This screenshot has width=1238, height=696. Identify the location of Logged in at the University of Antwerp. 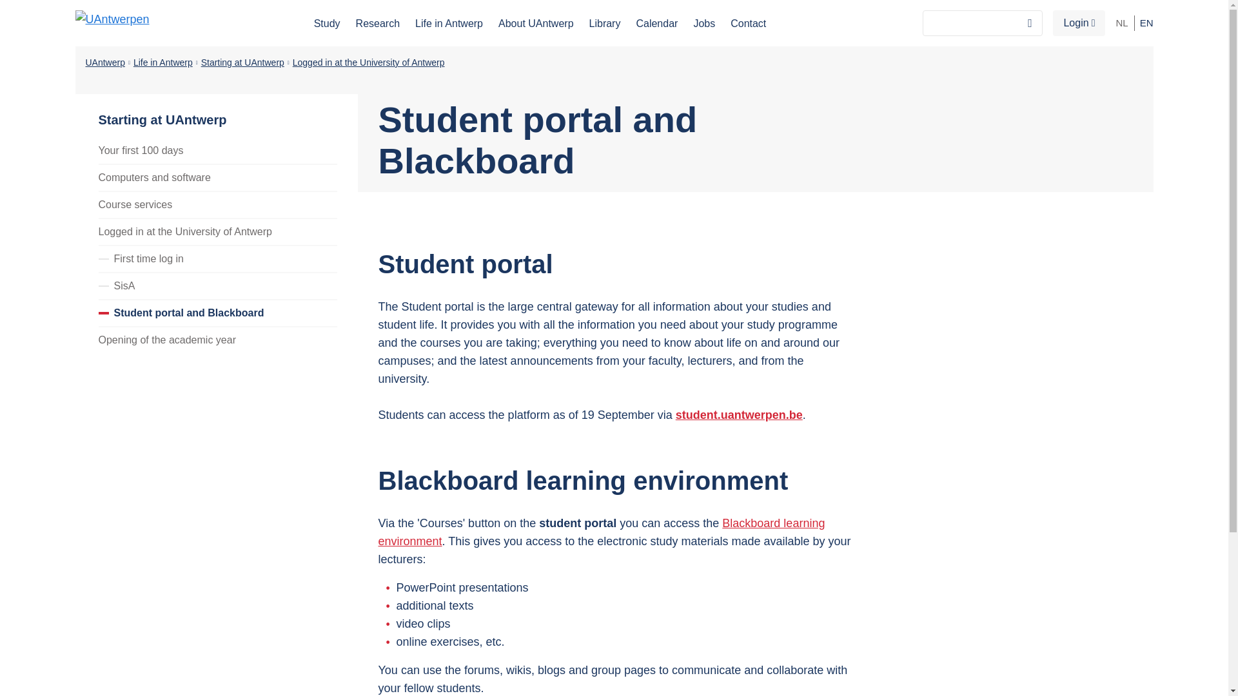
(368, 62).